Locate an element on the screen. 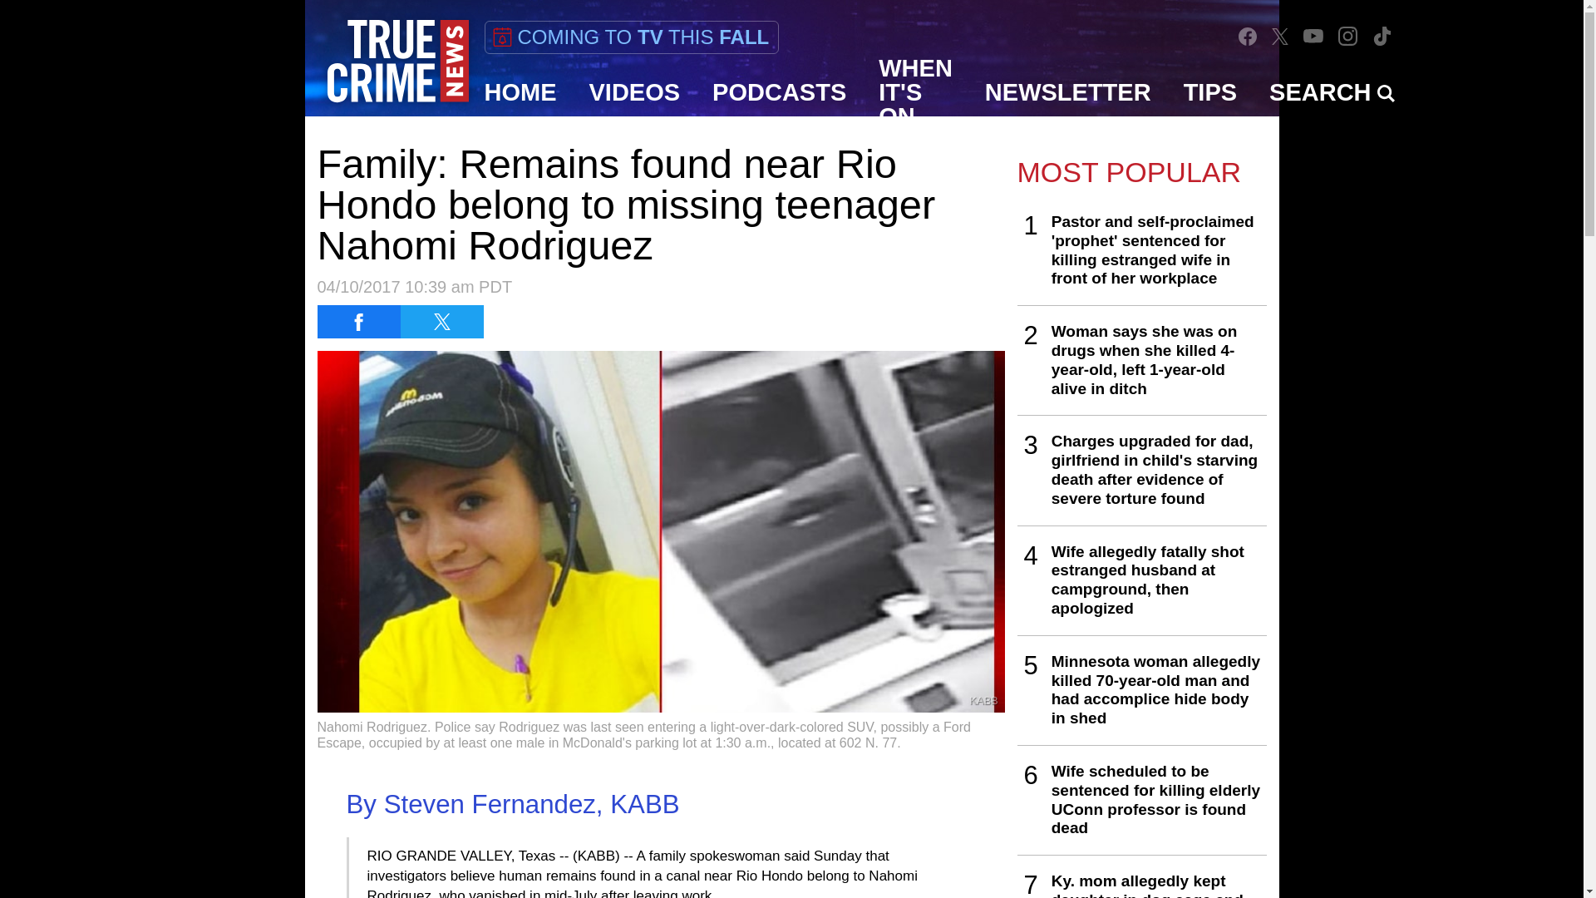 The image size is (1596, 898). Instagram is located at coordinates (1348, 37).